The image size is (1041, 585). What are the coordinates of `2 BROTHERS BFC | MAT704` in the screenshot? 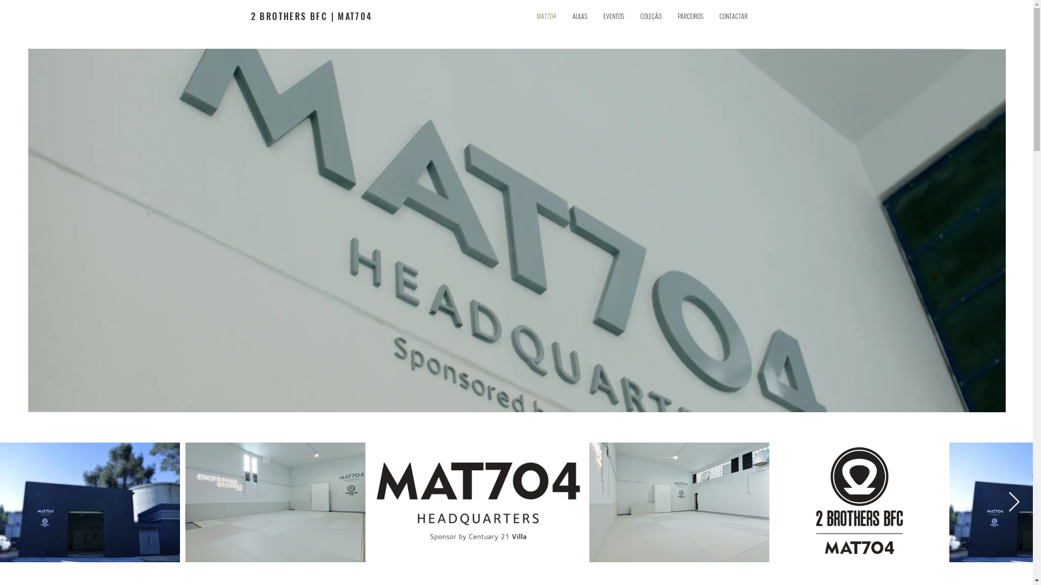 It's located at (311, 16).